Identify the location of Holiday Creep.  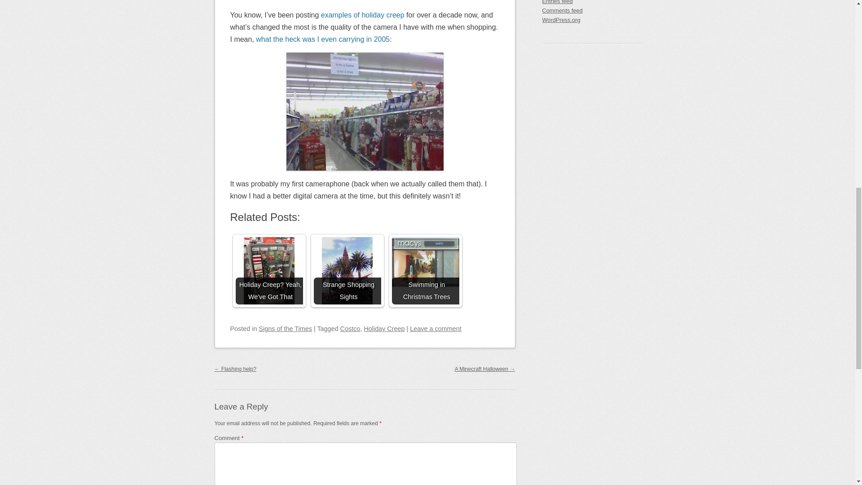
(384, 328).